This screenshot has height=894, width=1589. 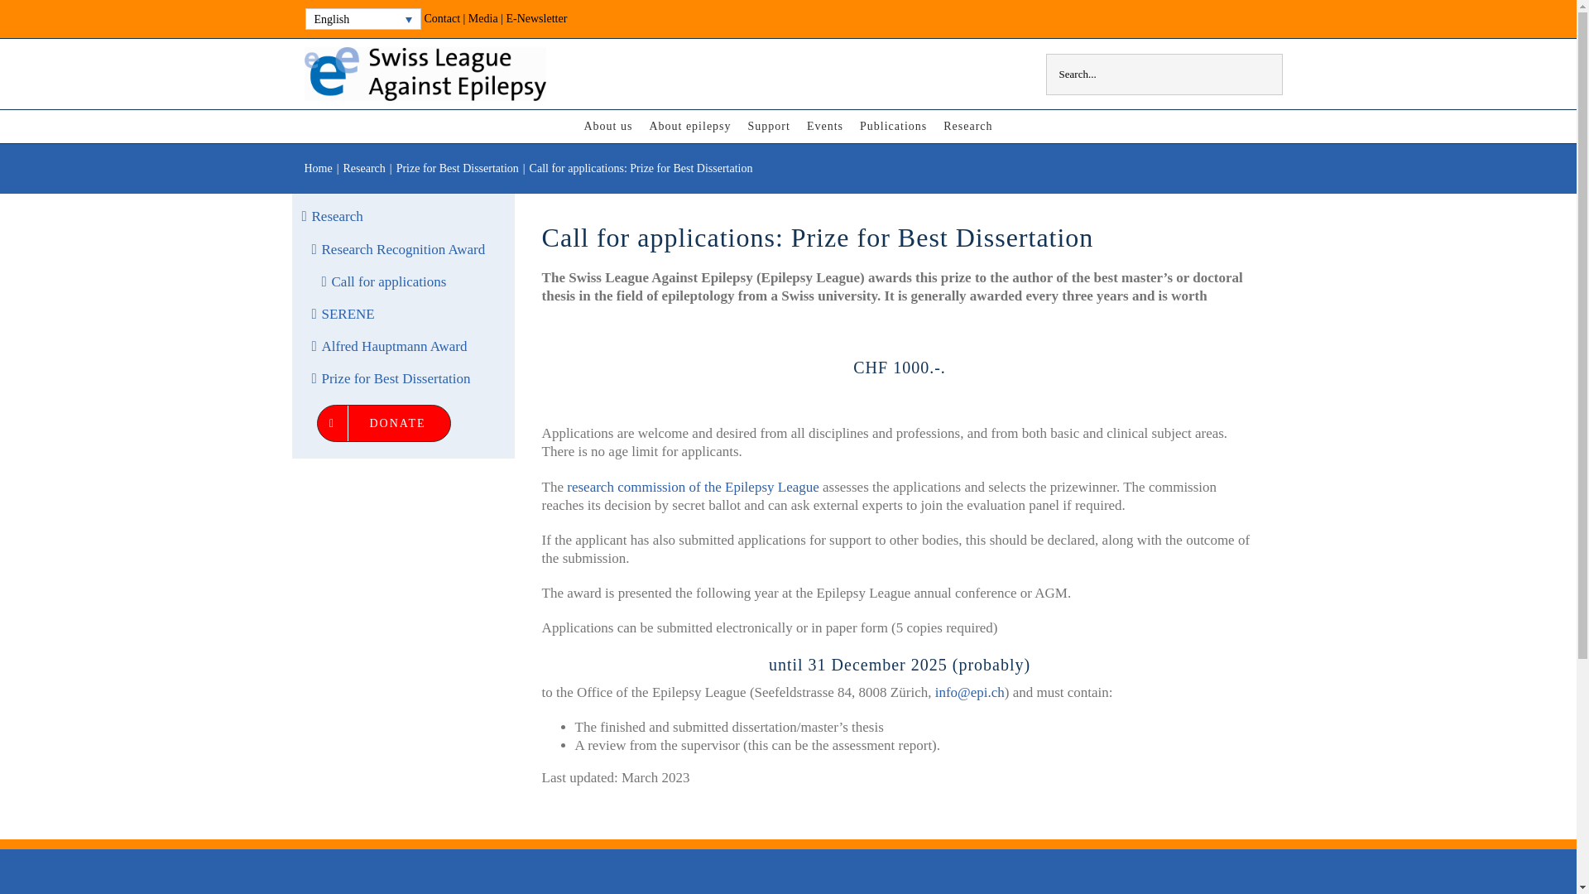 I want to click on Support, so click(x=769, y=126).